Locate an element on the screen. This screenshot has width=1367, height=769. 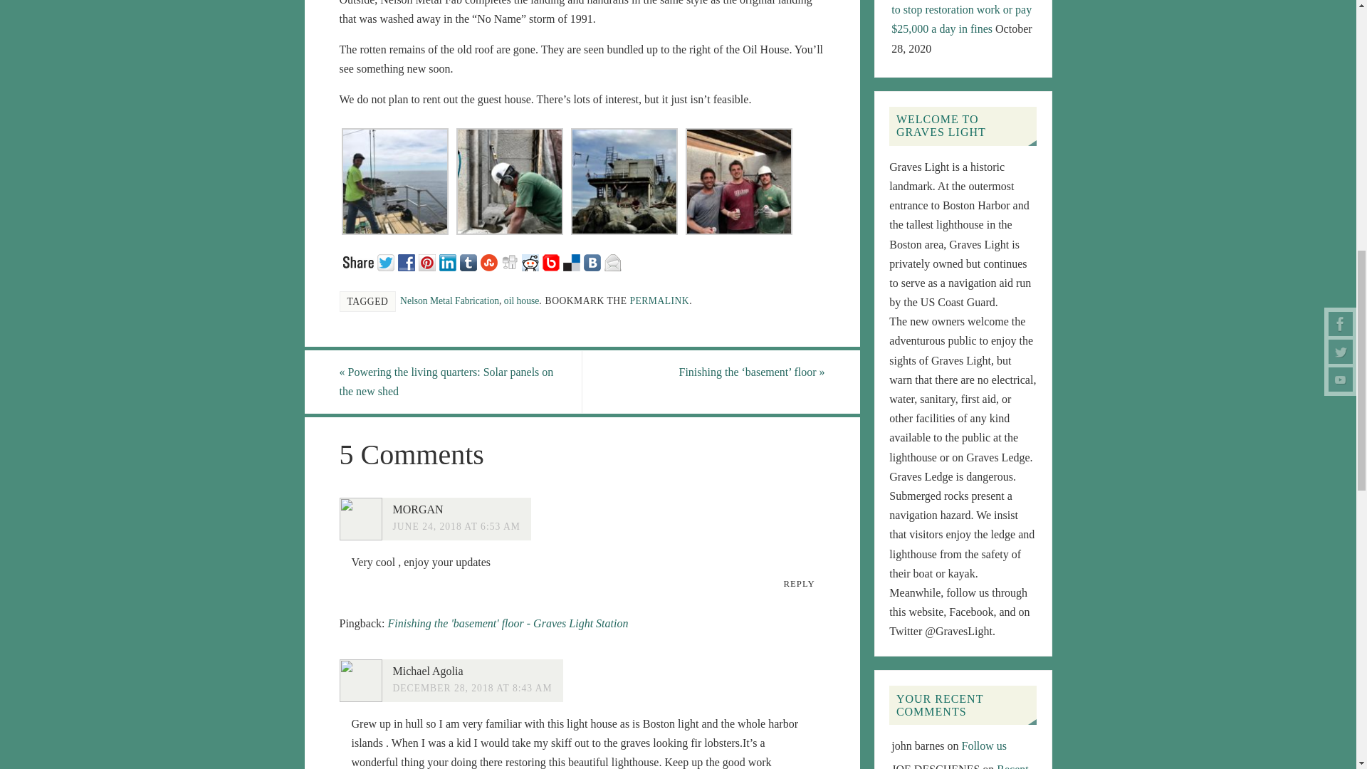
Tumblr is located at coordinates (470, 261).